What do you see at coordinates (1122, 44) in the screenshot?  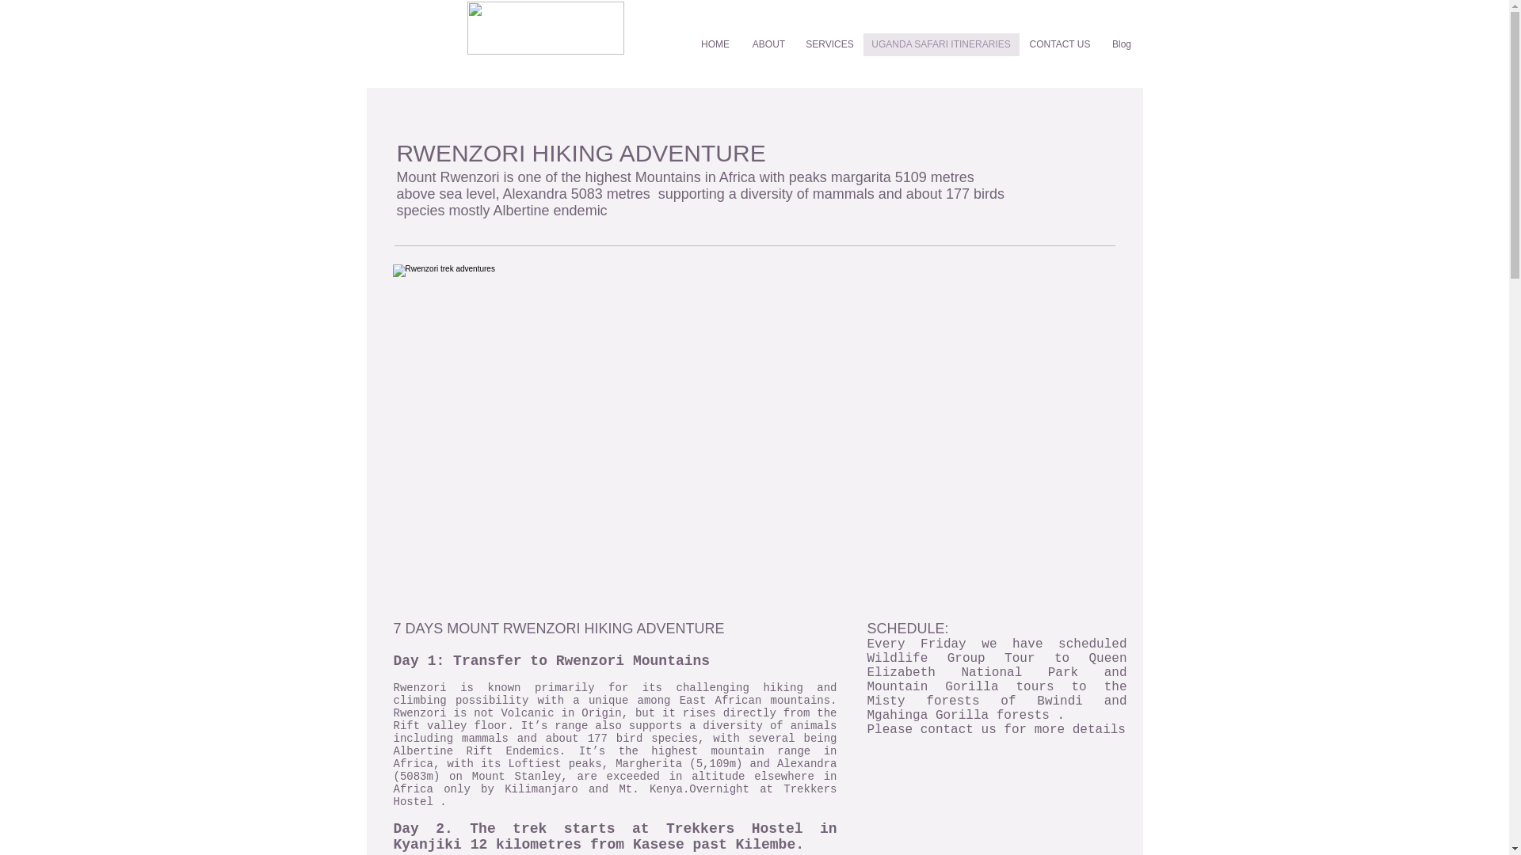 I see `Blog` at bounding box center [1122, 44].